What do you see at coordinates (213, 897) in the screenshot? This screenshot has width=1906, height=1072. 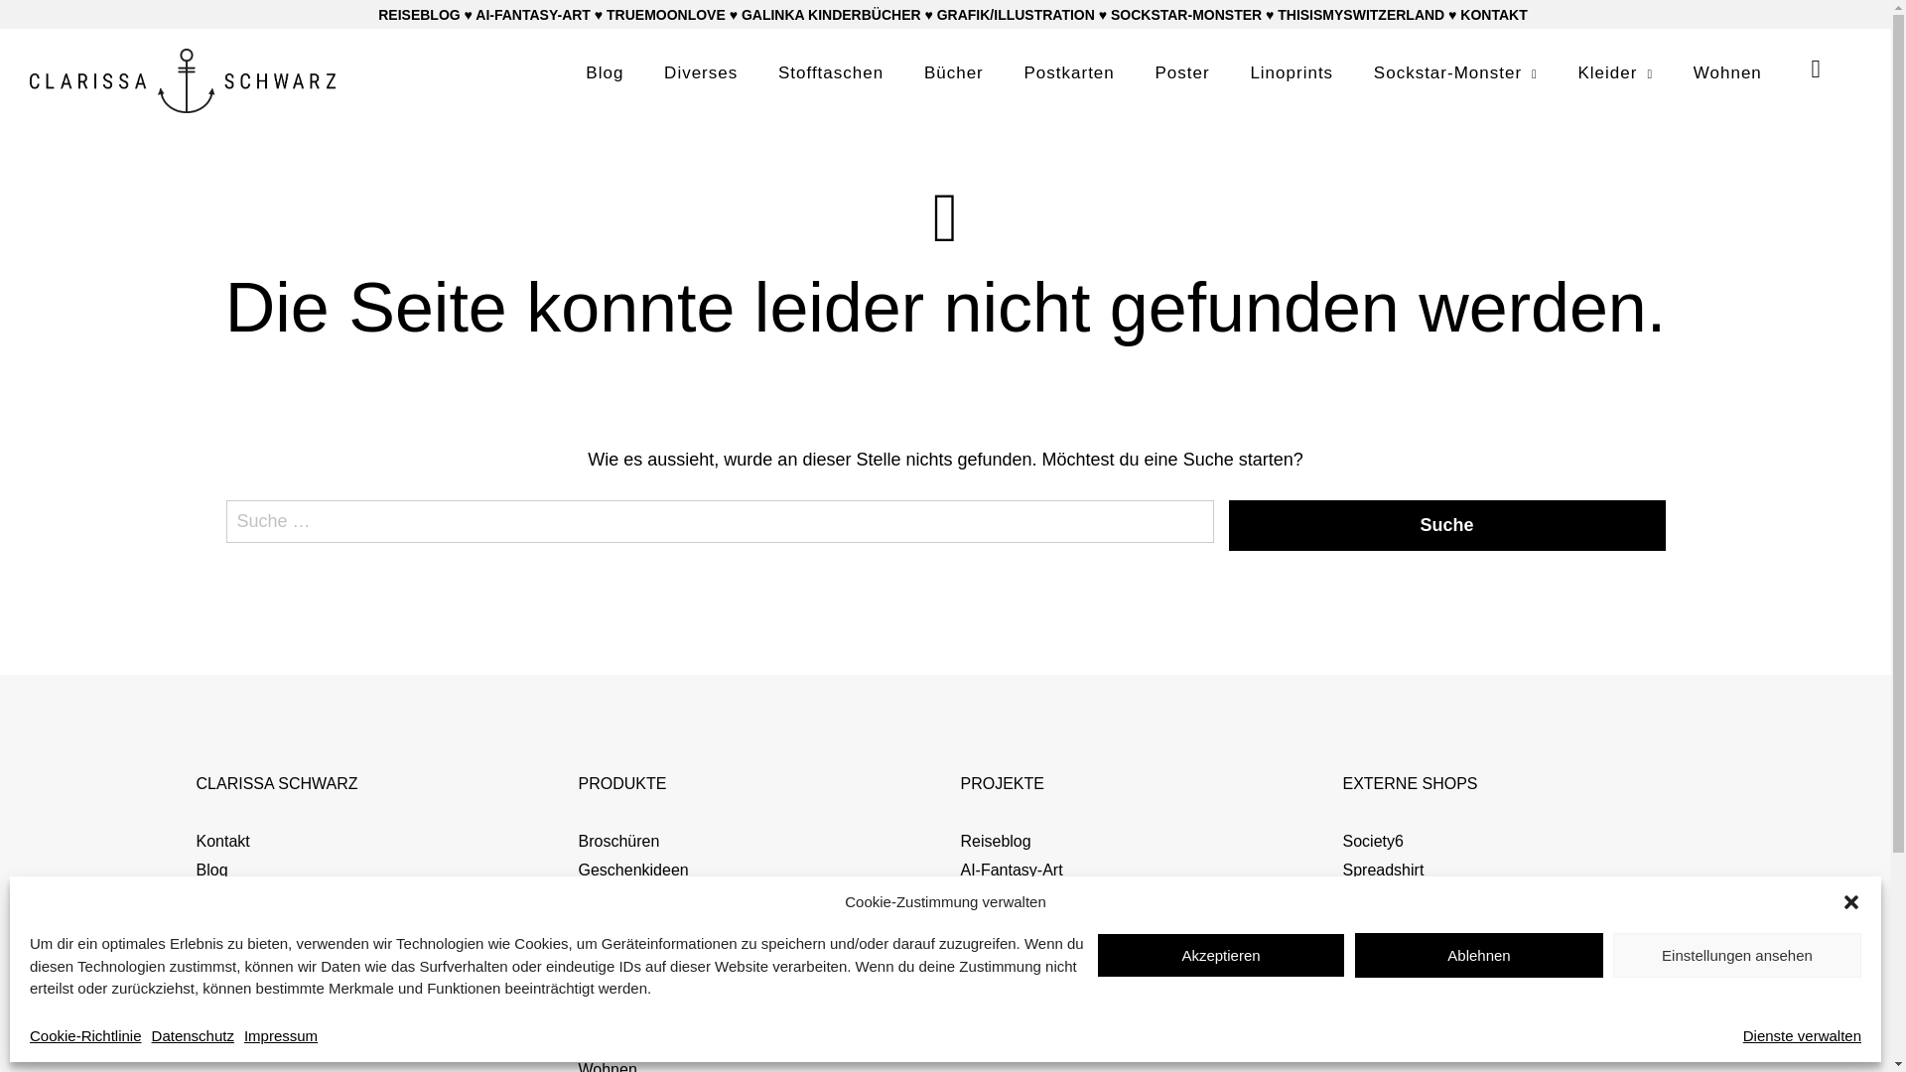 I see `AGB` at bounding box center [213, 897].